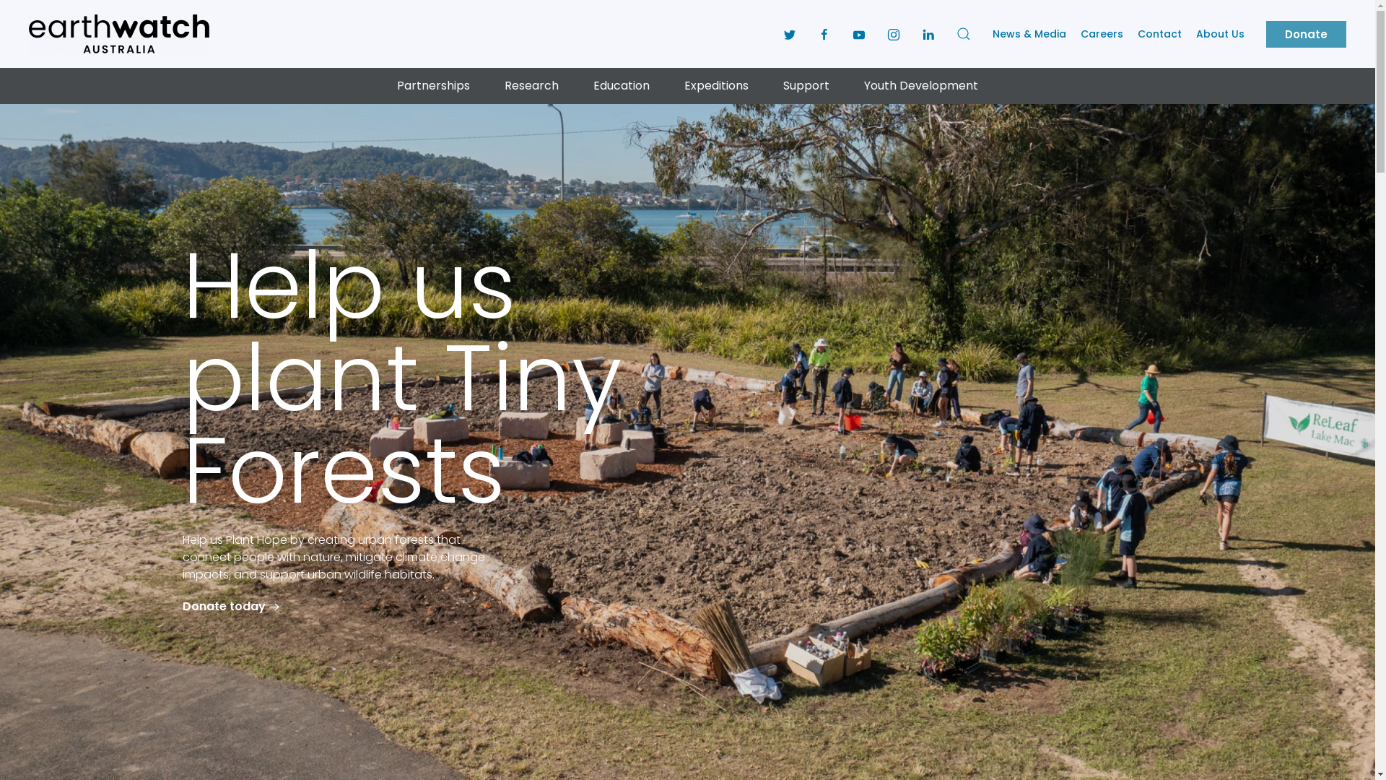 The width and height of the screenshot is (1386, 780). What do you see at coordinates (921, 86) in the screenshot?
I see `Youth Development` at bounding box center [921, 86].